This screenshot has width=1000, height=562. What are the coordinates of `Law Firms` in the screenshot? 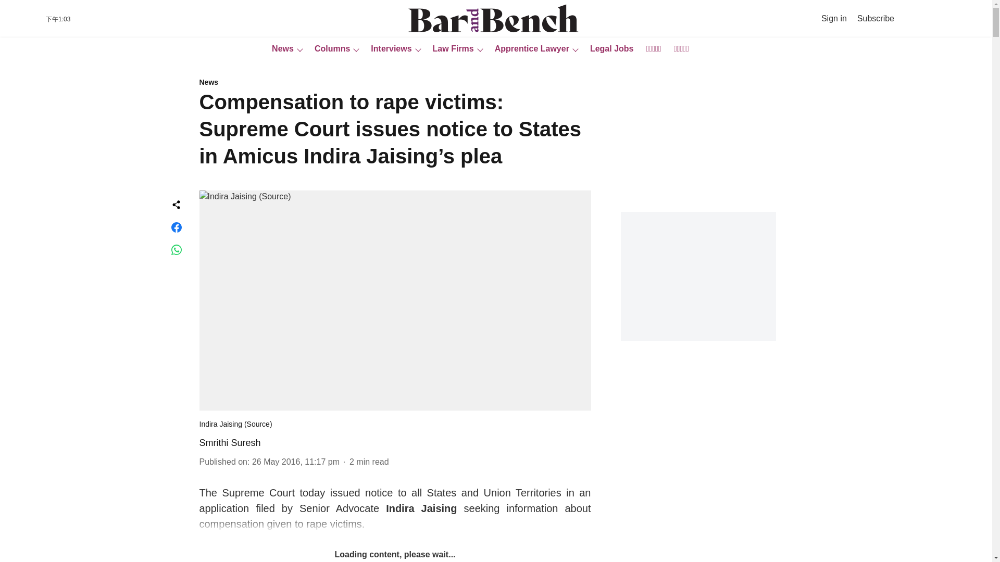 It's located at (450, 49).